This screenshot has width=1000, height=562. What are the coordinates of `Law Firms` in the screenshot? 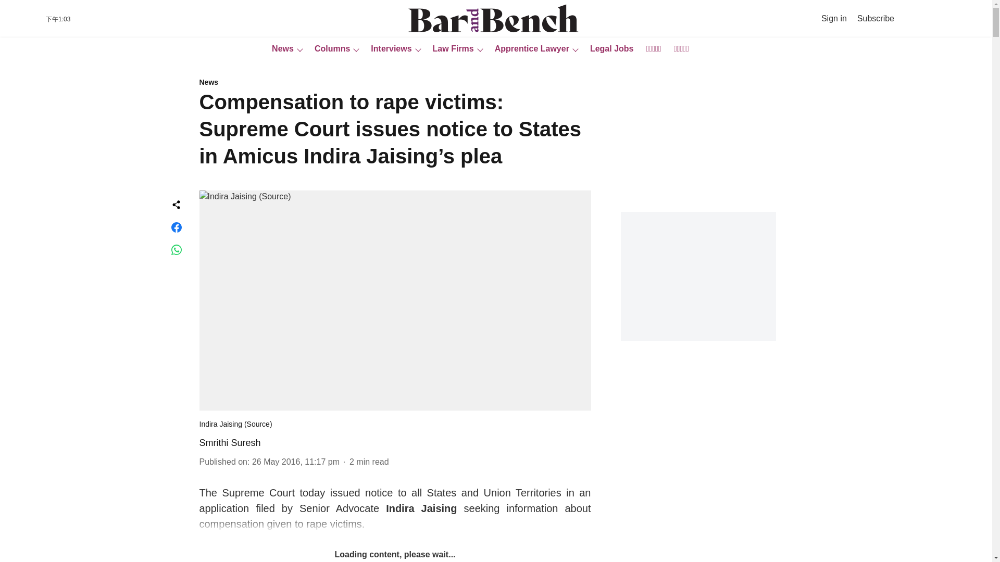 It's located at (450, 49).